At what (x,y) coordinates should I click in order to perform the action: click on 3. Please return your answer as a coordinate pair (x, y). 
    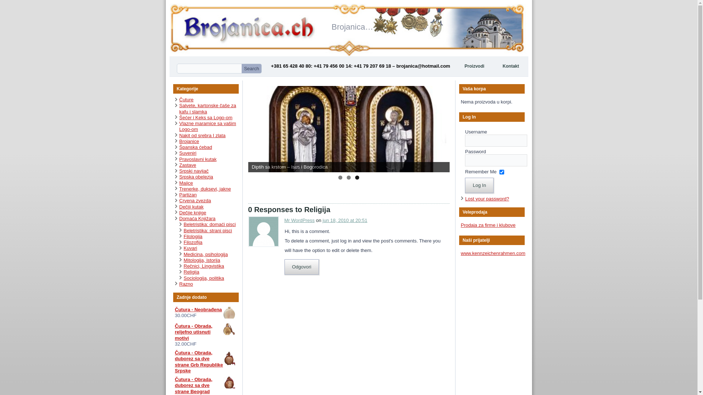
    Looking at the image, I should click on (357, 178).